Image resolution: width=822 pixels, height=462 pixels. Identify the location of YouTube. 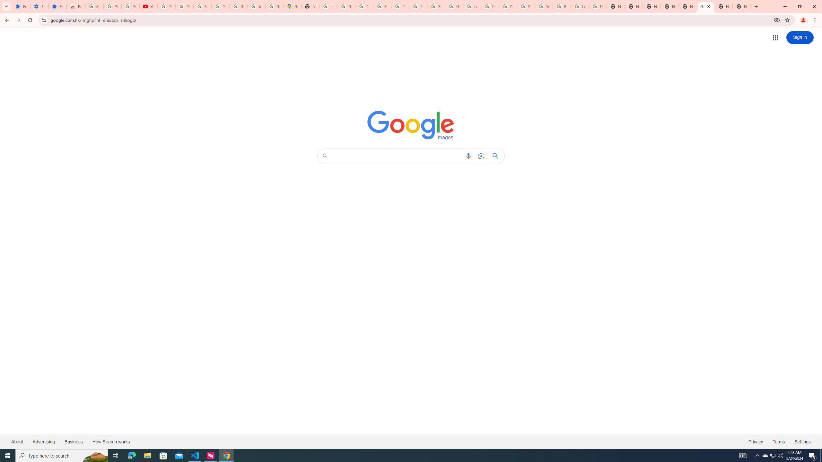
(544, 6).